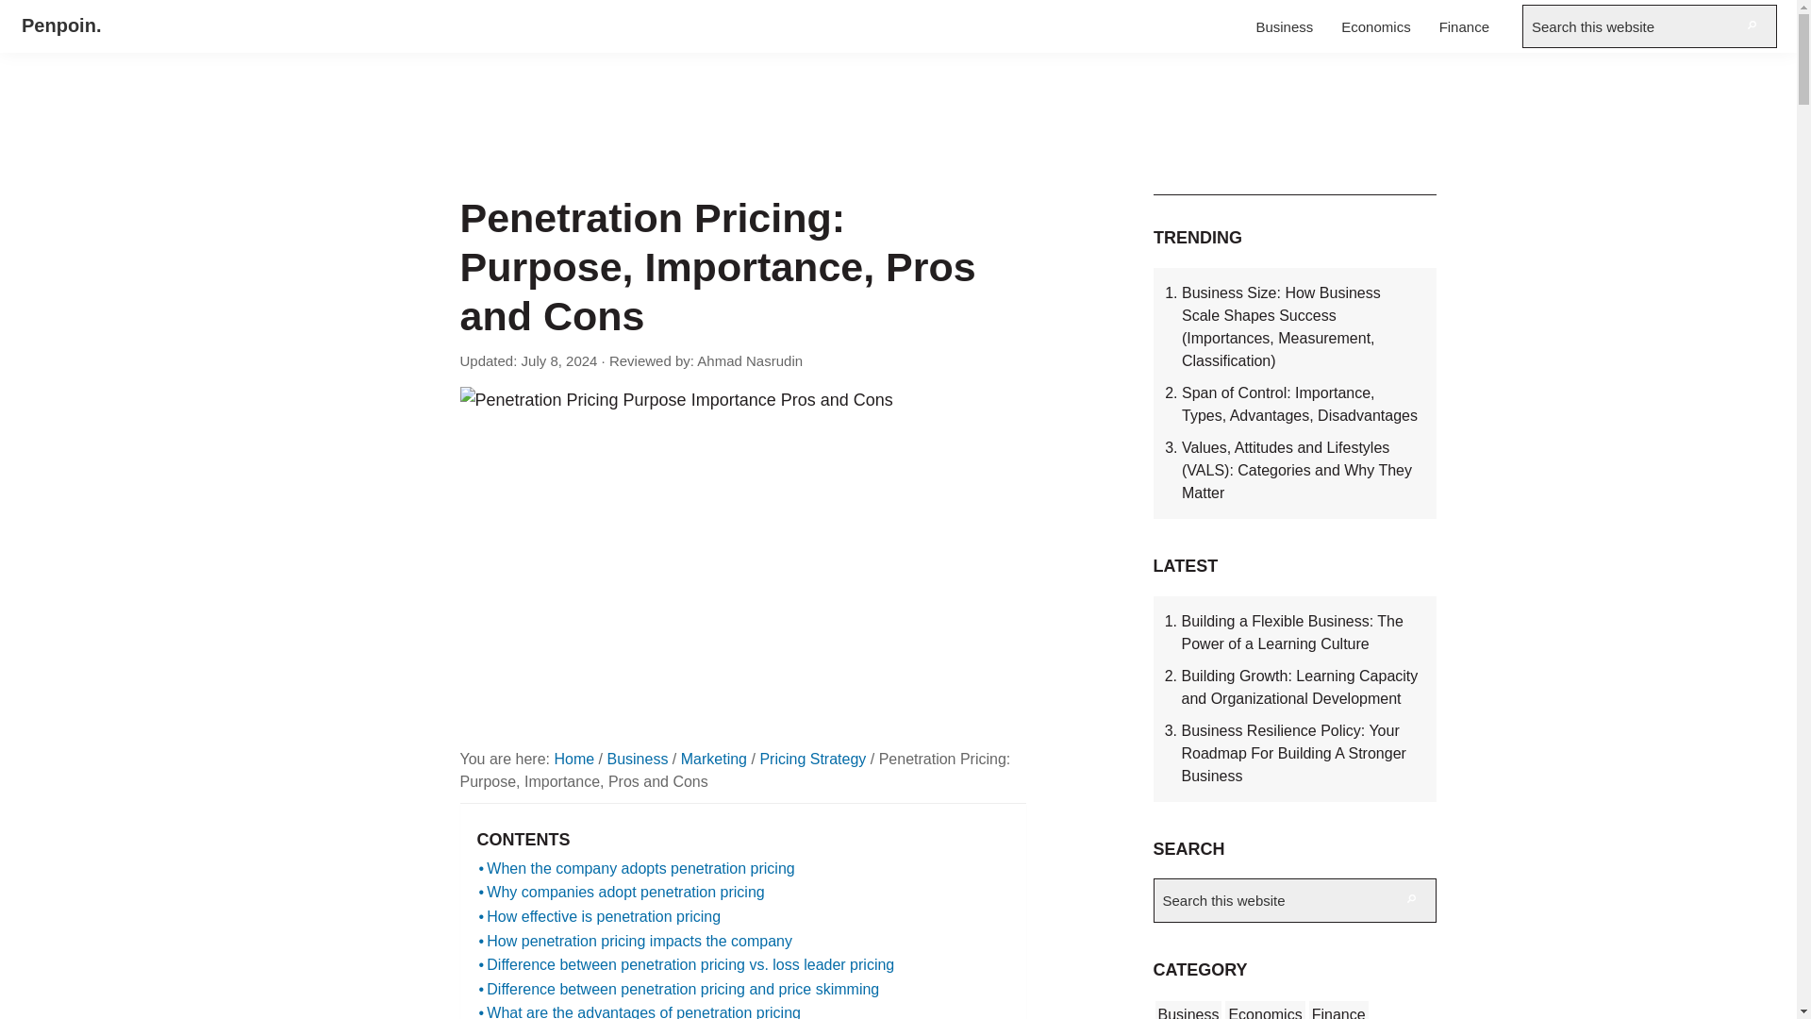 The image size is (1811, 1019). Describe the element at coordinates (636, 941) in the screenshot. I see `How penetration pricing impacts the company` at that location.